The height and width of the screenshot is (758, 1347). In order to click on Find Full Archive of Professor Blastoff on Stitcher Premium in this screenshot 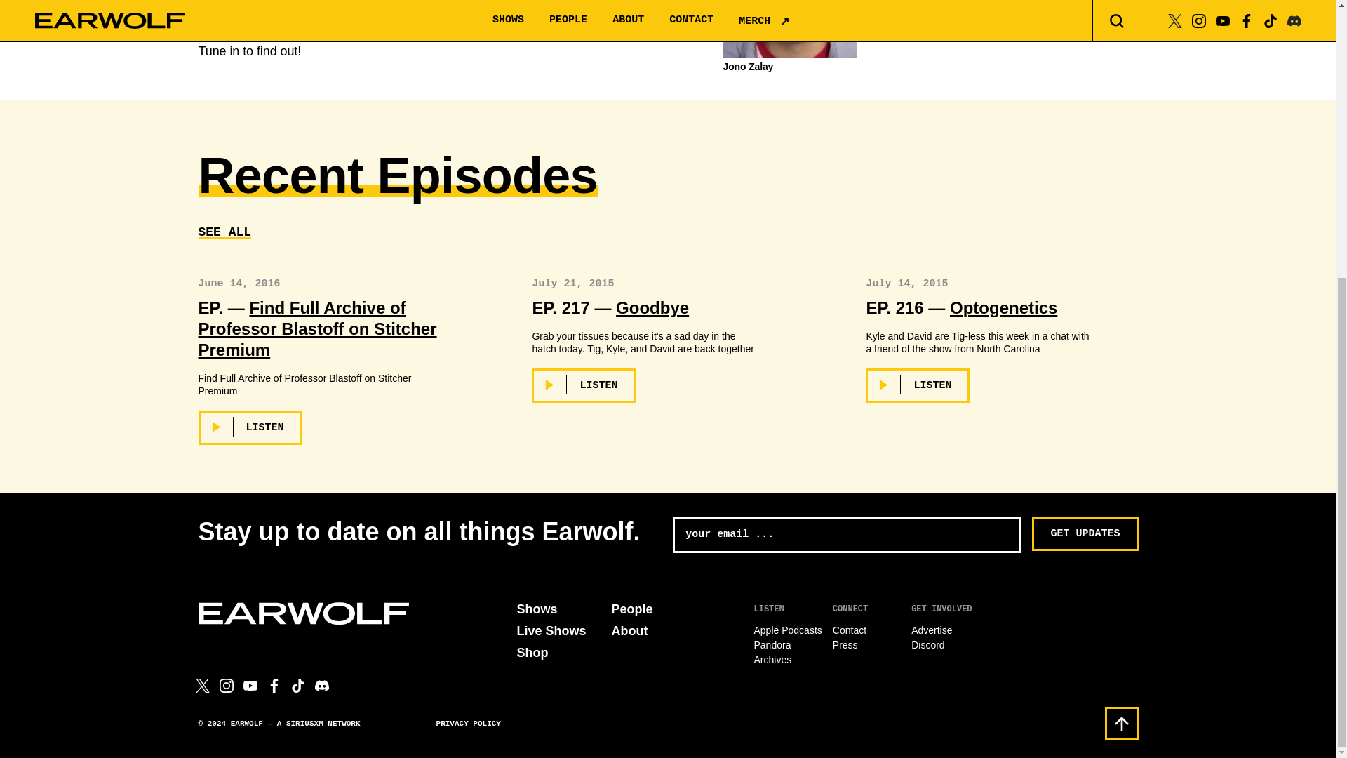, I will do `click(317, 328)`.